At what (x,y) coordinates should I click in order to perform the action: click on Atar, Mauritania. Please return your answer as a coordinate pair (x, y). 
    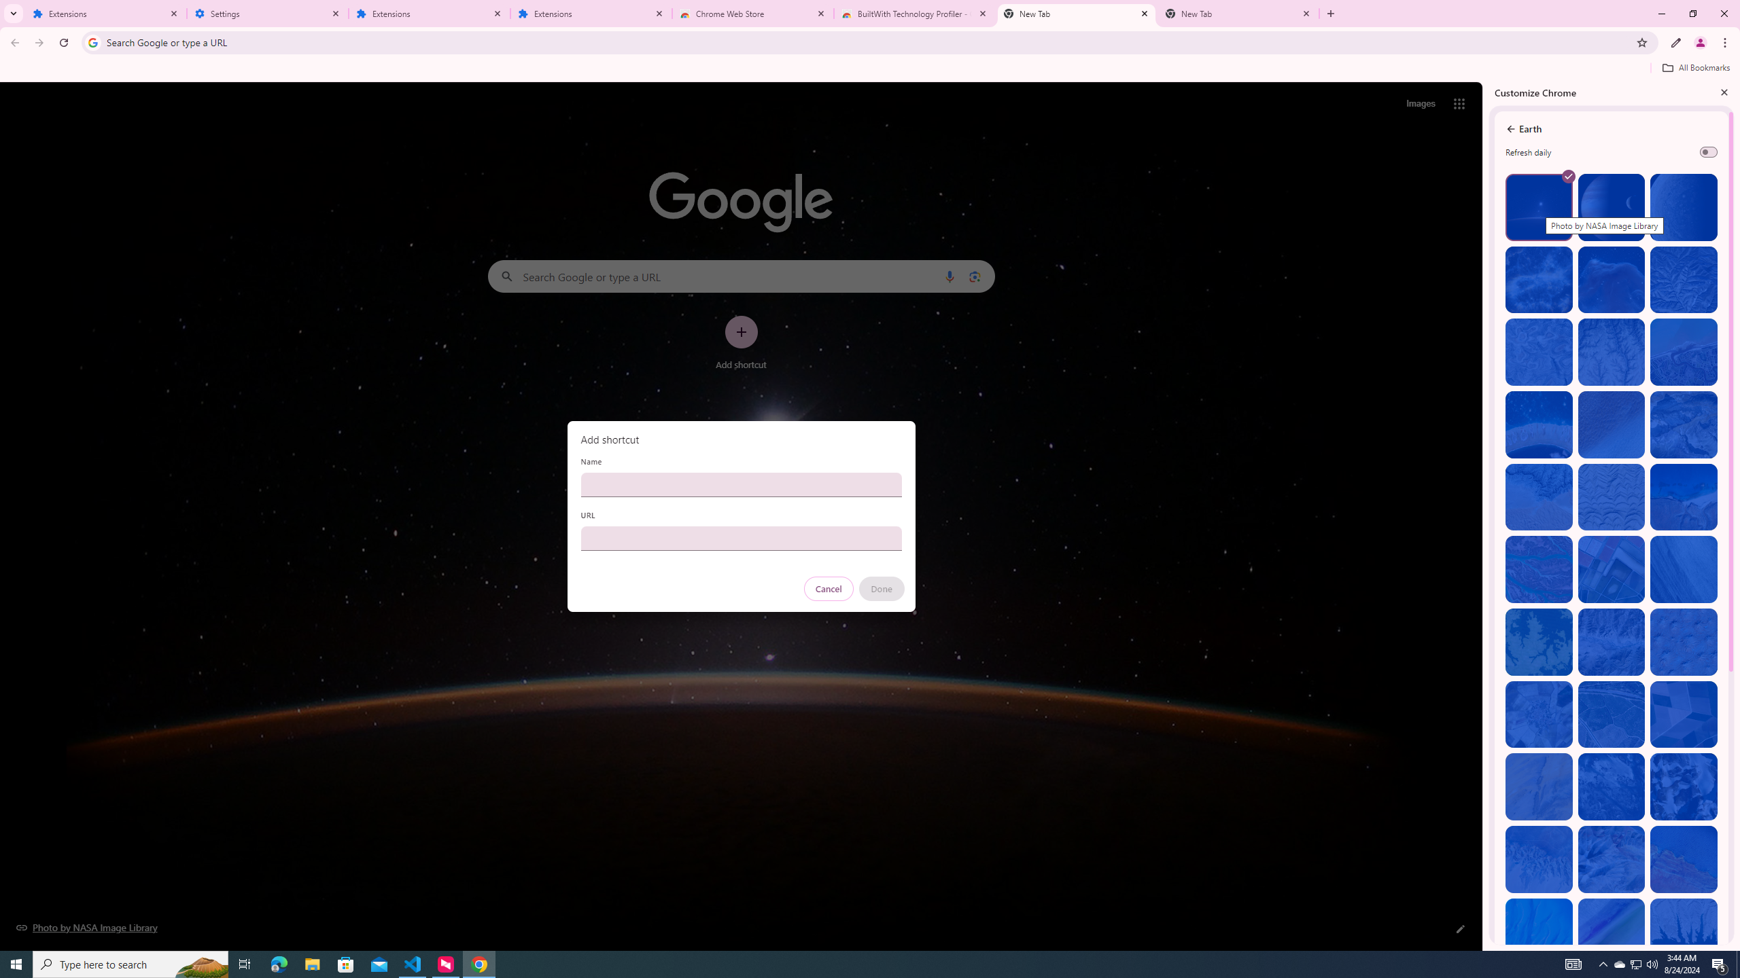
    Looking at the image, I should click on (1539, 786).